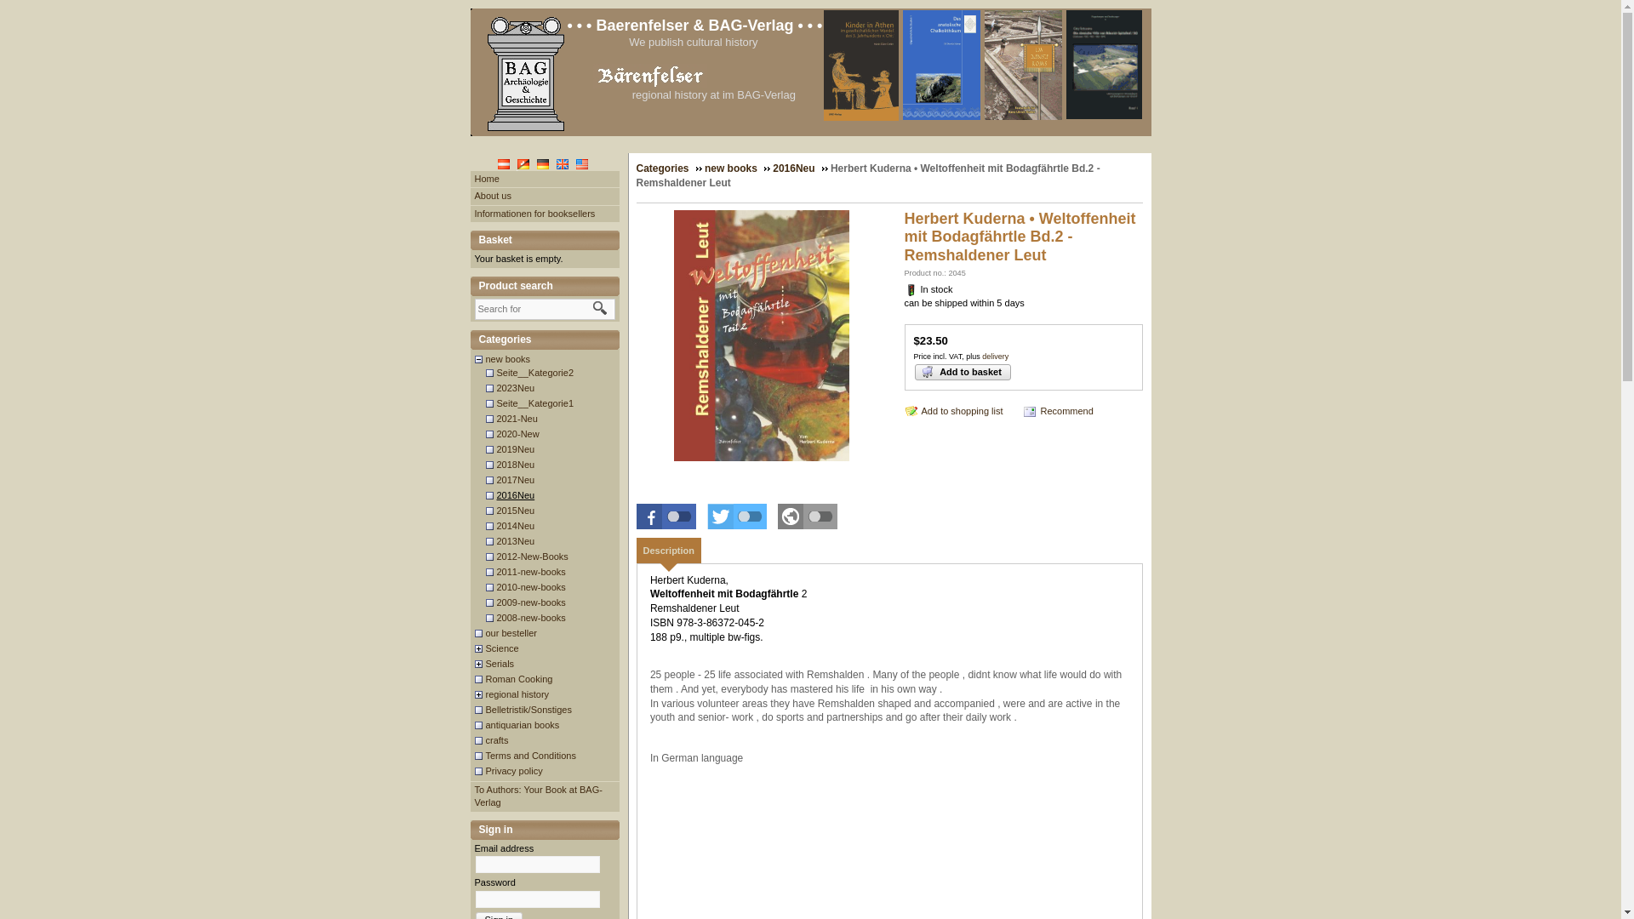  What do you see at coordinates (953, 410) in the screenshot?
I see `Add to shopping list` at bounding box center [953, 410].